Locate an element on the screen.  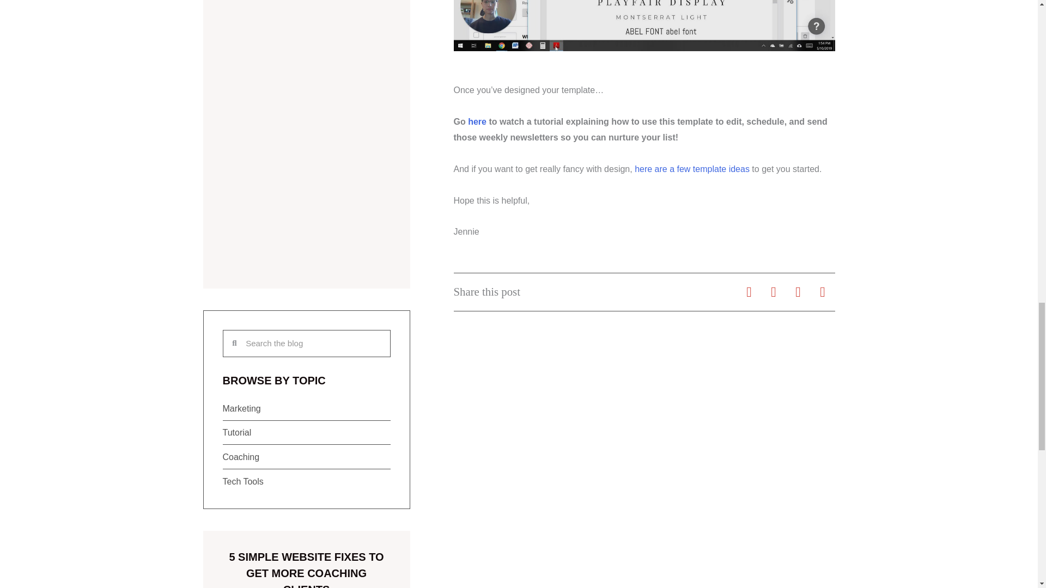
Marketing is located at coordinates (306, 408).